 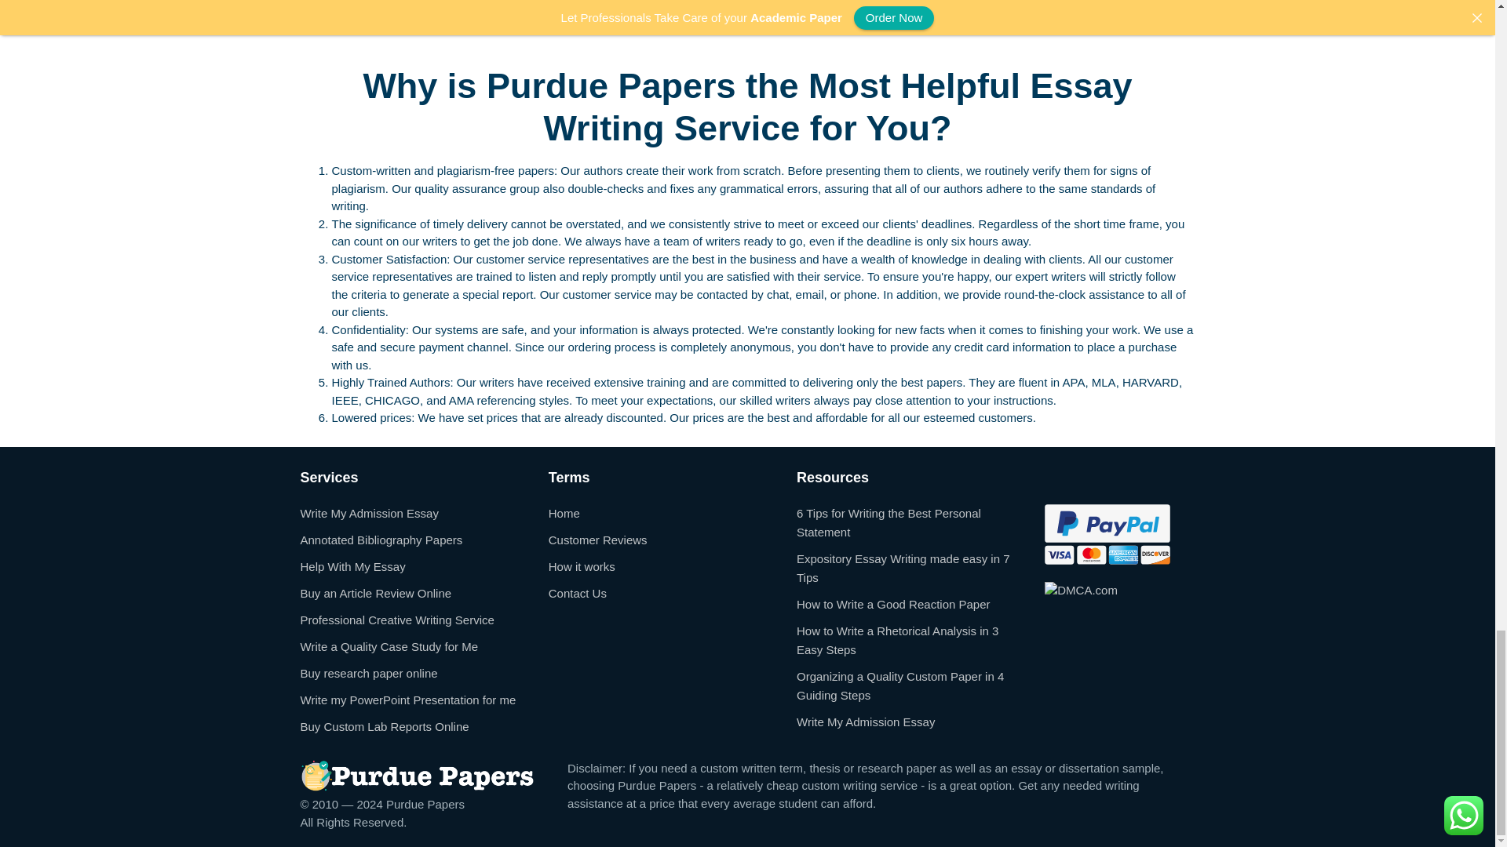 What do you see at coordinates (369, 512) in the screenshot?
I see `Write My Admission Essay` at bounding box center [369, 512].